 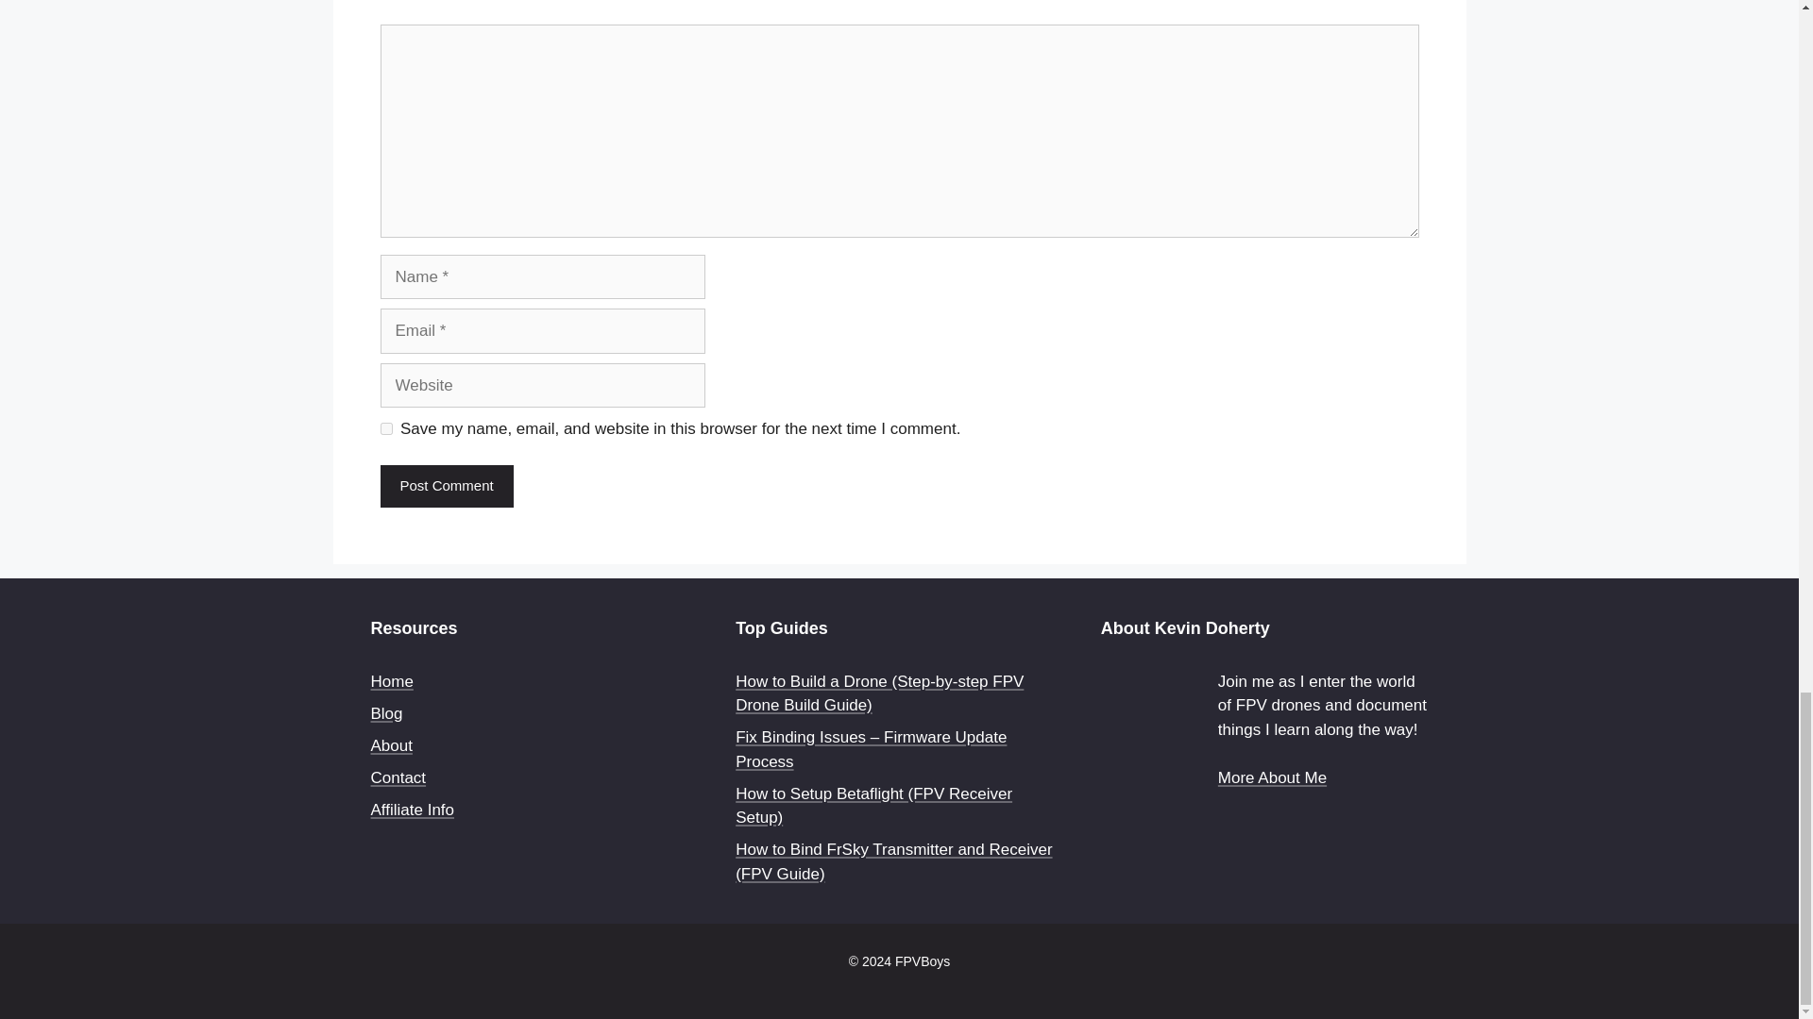 What do you see at coordinates (390, 745) in the screenshot?
I see `About` at bounding box center [390, 745].